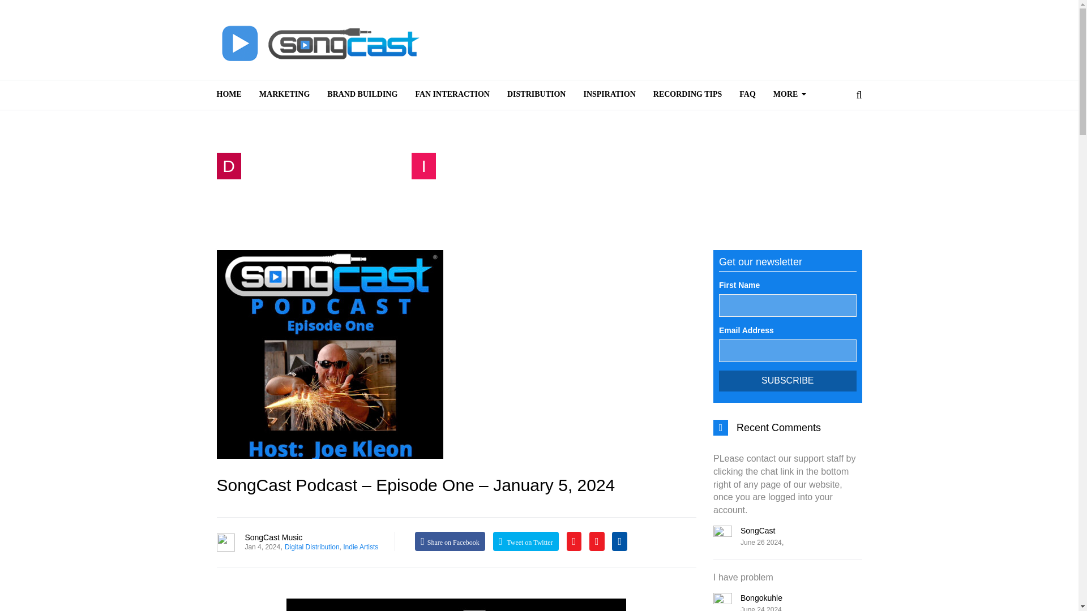 The width and height of the screenshot is (1087, 611). Describe the element at coordinates (537, 95) in the screenshot. I see `DISTRIBUTION` at that location.